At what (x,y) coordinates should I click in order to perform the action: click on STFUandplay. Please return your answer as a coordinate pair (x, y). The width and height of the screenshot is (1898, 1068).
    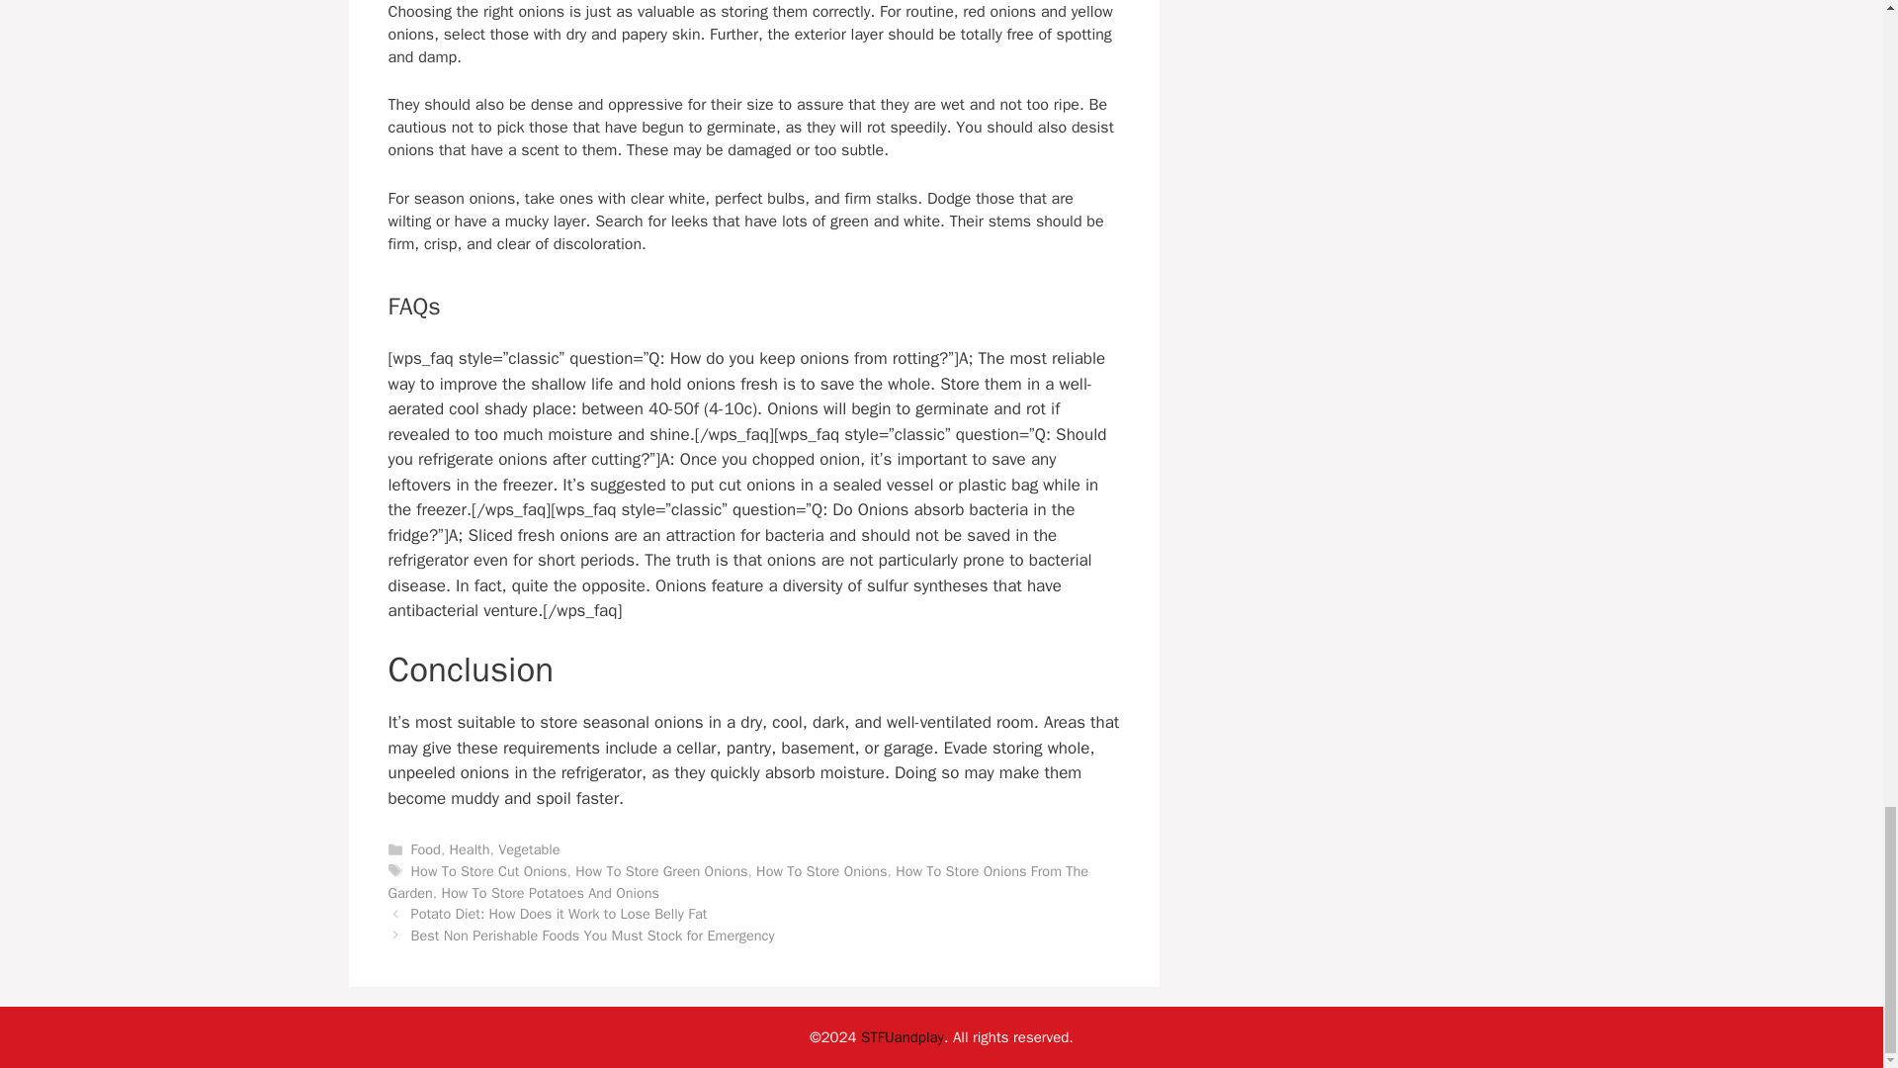
    Looking at the image, I should click on (902, 1037).